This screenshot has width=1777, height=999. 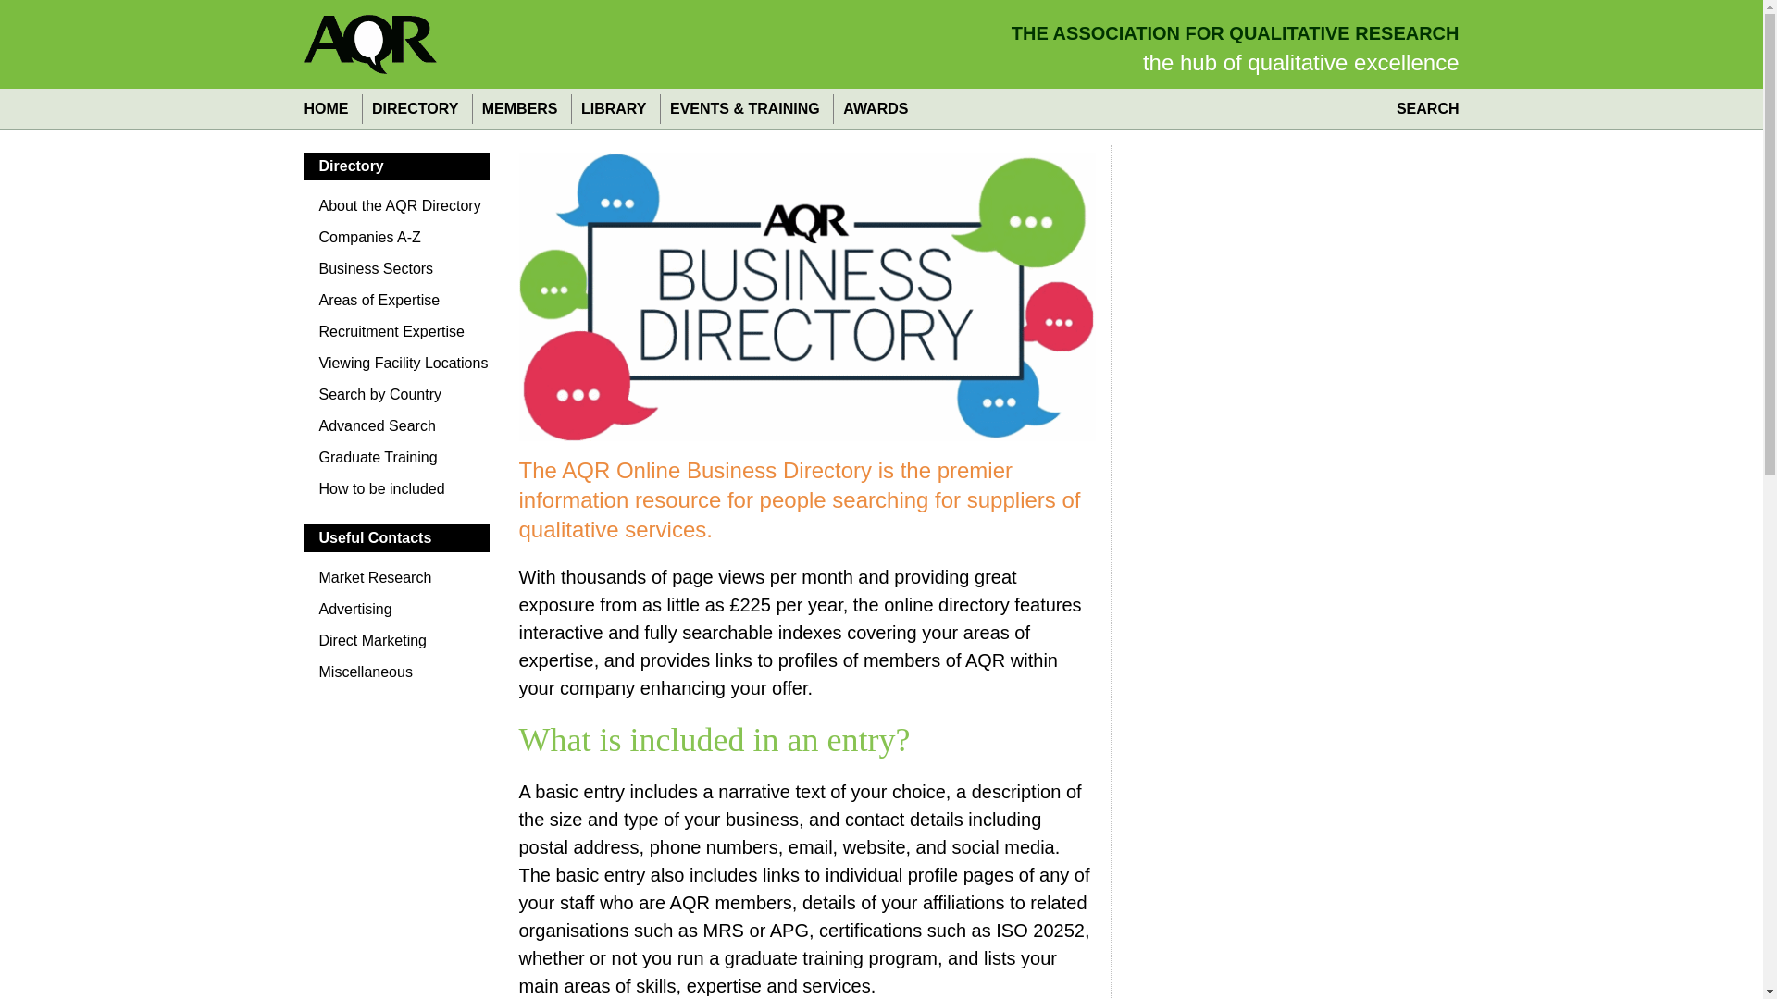 I want to click on About the AQR Directory, so click(x=396, y=211).